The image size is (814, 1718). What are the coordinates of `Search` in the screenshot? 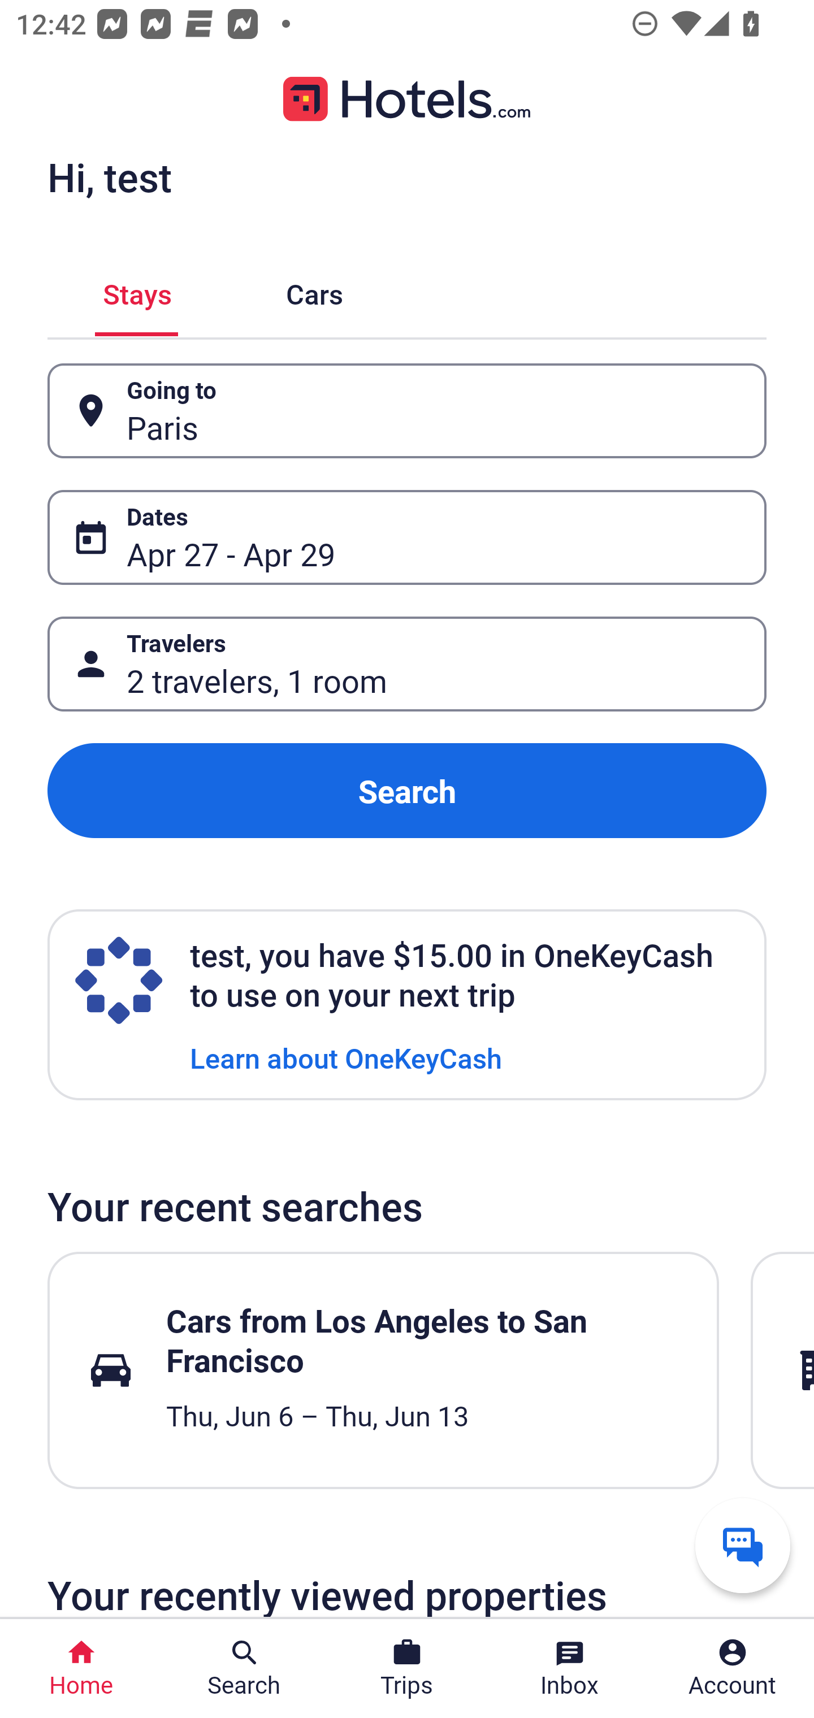 It's located at (407, 791).